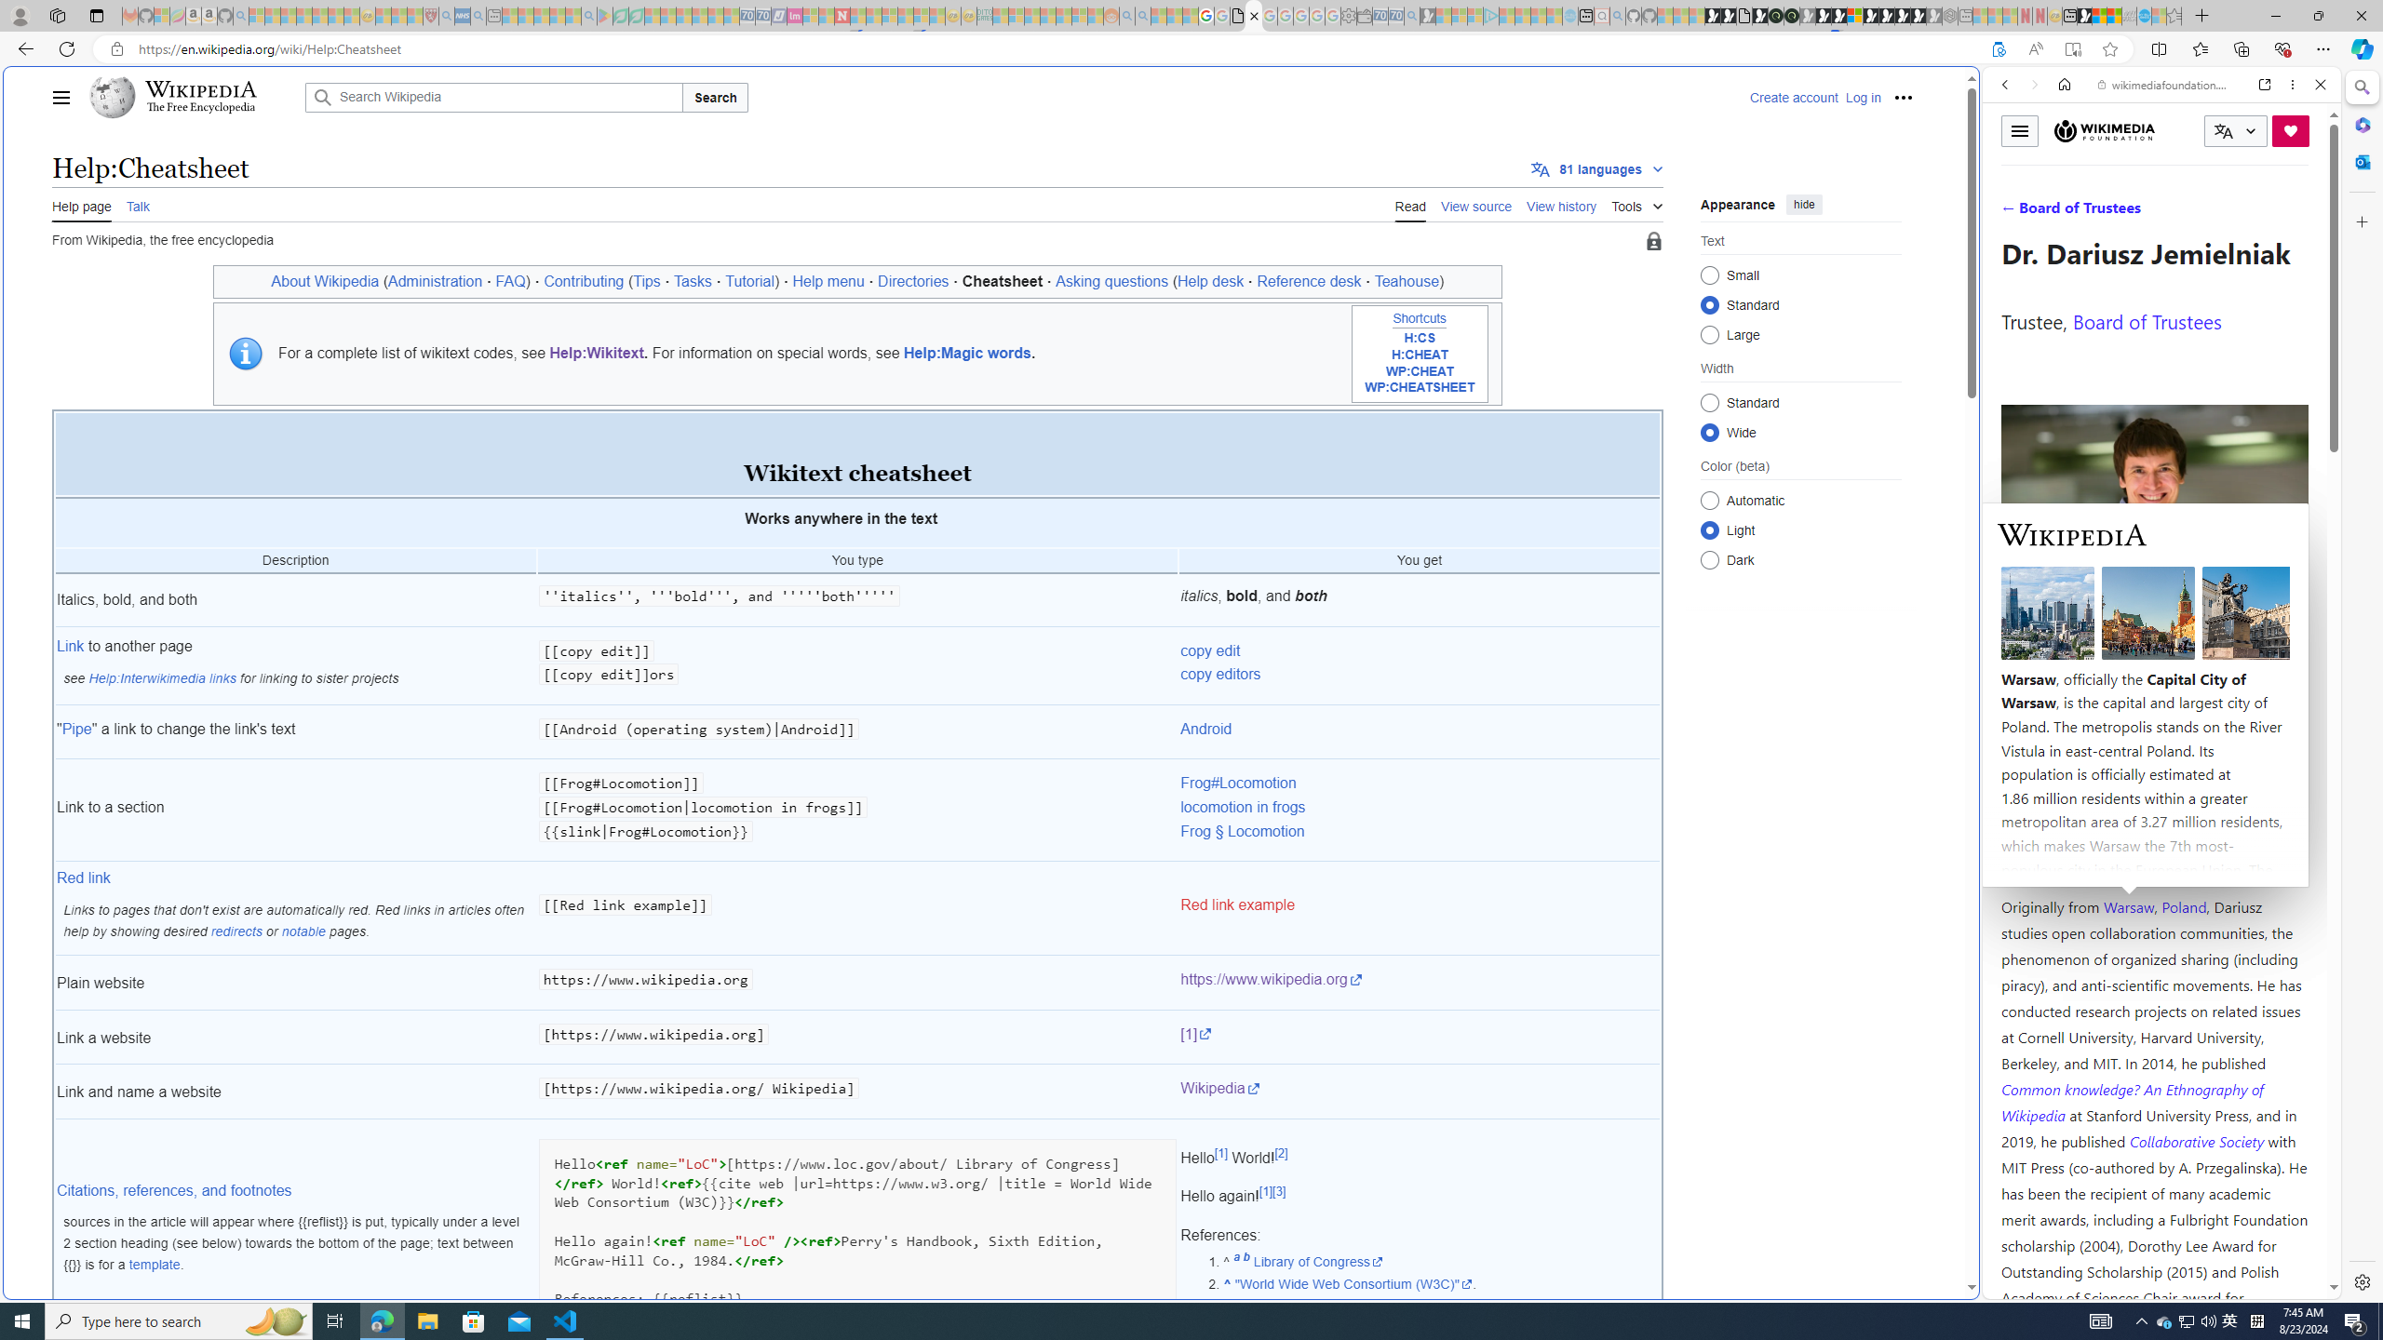  I want to click on Page semi-protected, so click(1653, 242).